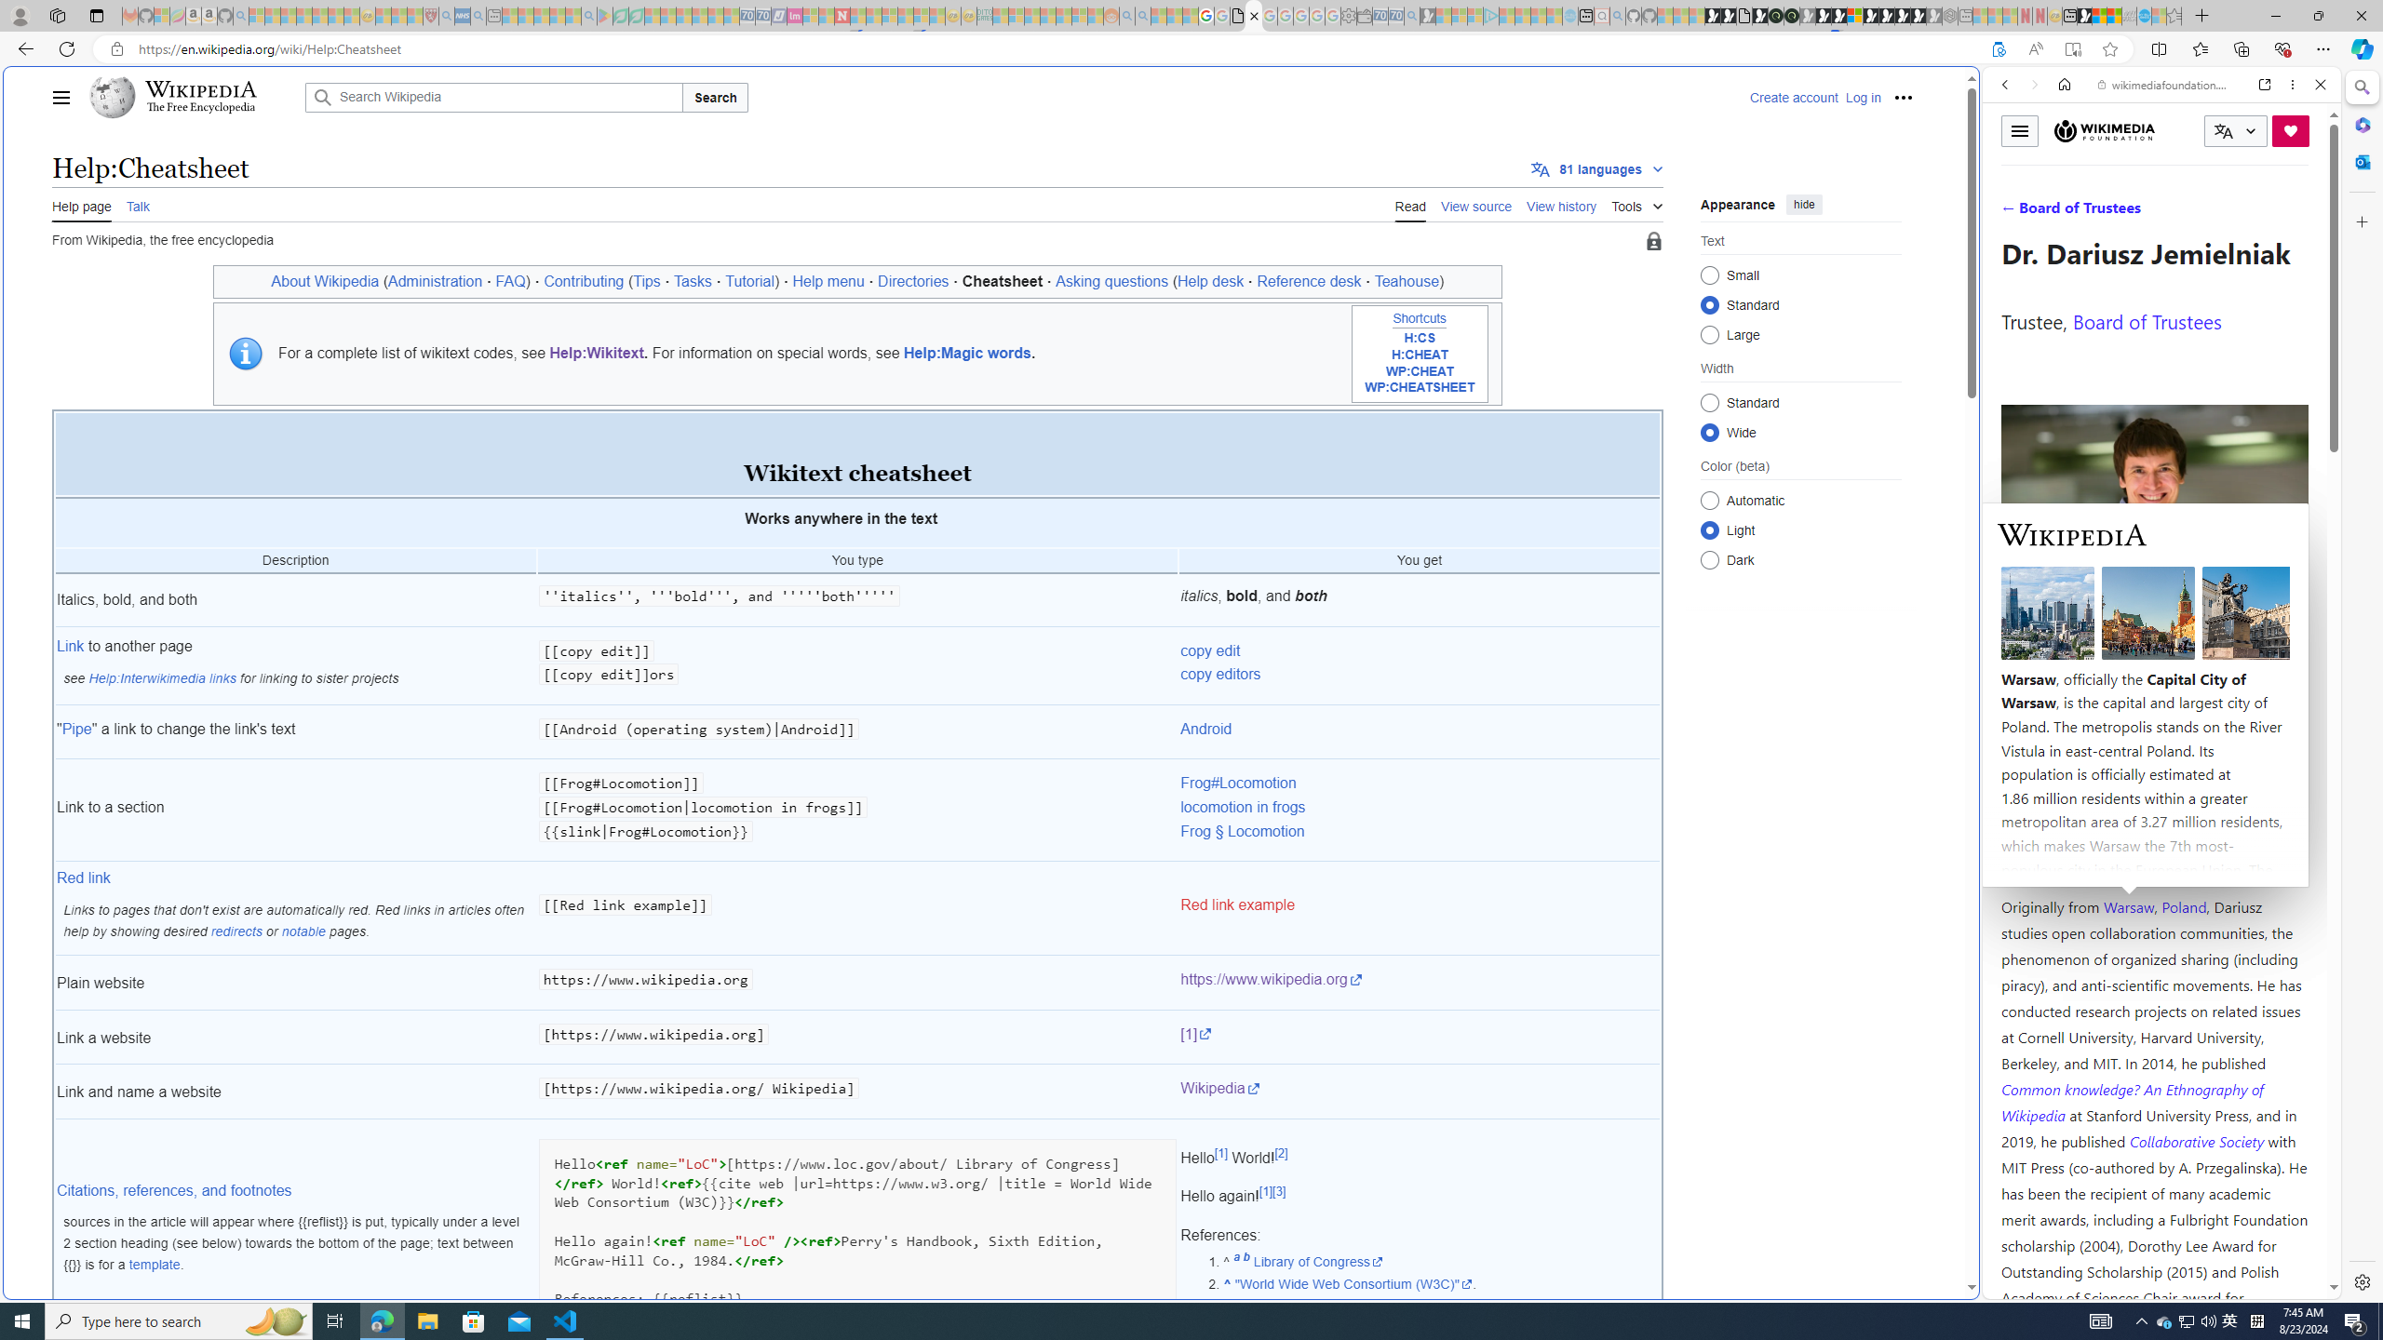  I want to click on Page semi-protected, so click(1653, 242).